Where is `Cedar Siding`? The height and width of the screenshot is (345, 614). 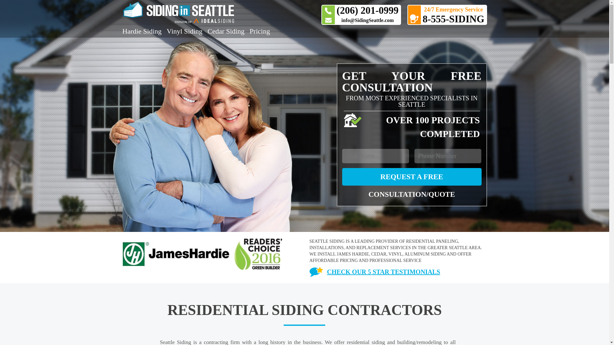 Cedar Siding is located at coordinates (226, 31).